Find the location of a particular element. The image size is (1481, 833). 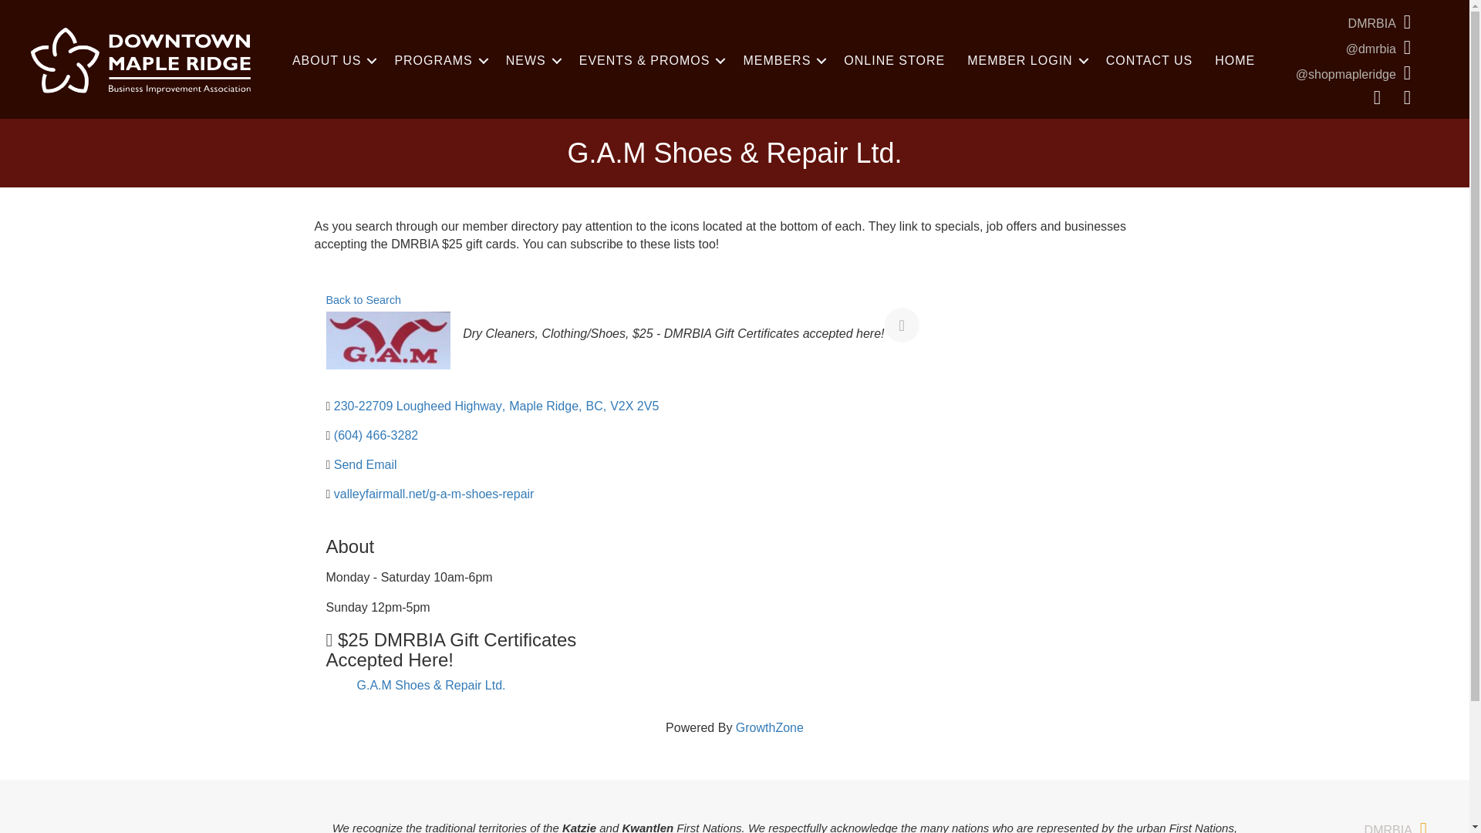

HOME is located at coordinates (1234, 61).